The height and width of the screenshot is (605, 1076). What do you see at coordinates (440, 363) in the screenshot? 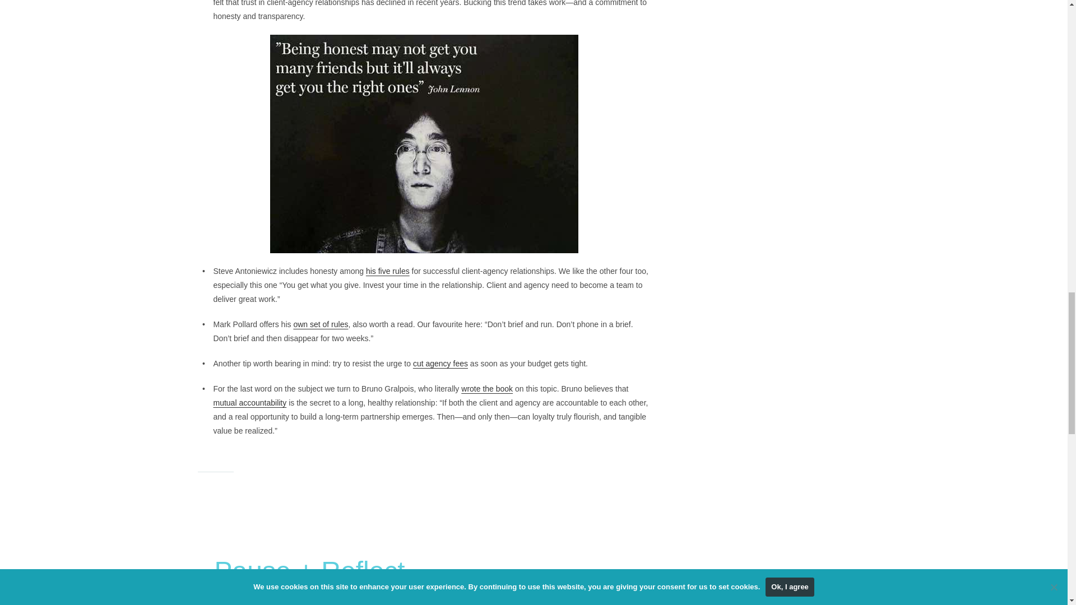
I see `cut agency fees` at bounding box center [440, 363].